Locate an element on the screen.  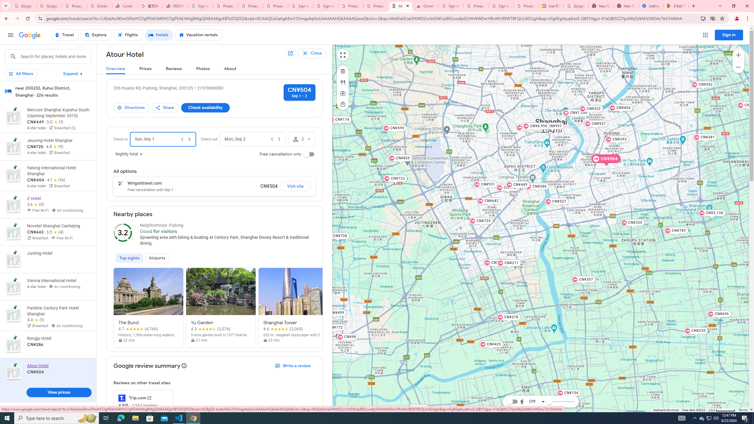
Number of travelers. Current number of travelers is 2. is located at coordinates (302, 139).